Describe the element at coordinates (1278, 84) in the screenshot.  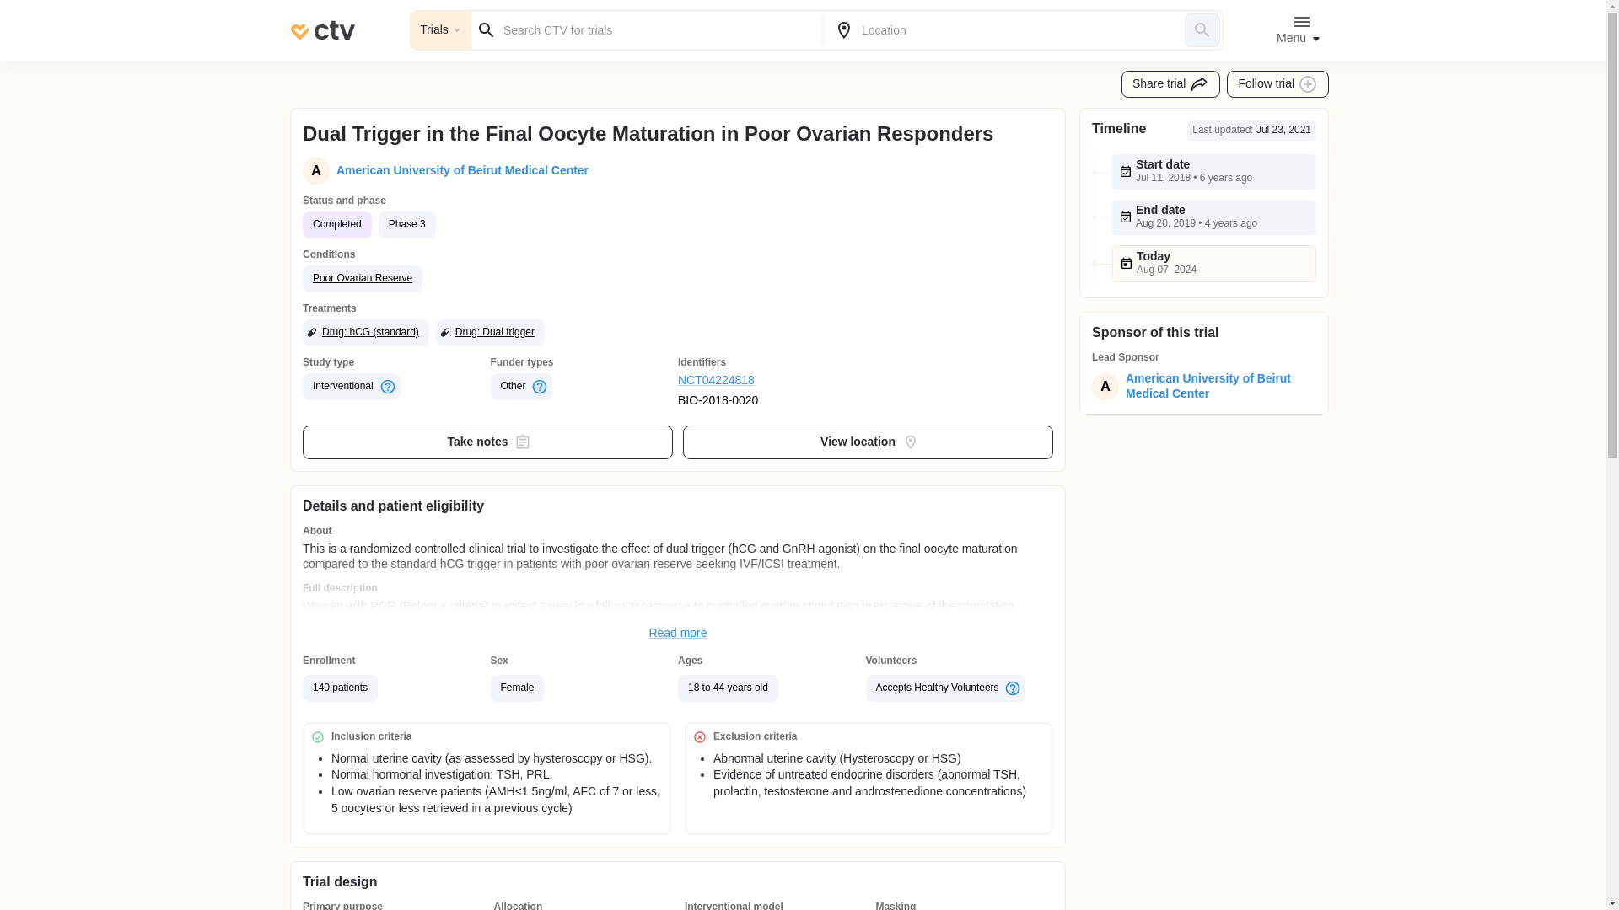
I see `Follow trial` at that location.